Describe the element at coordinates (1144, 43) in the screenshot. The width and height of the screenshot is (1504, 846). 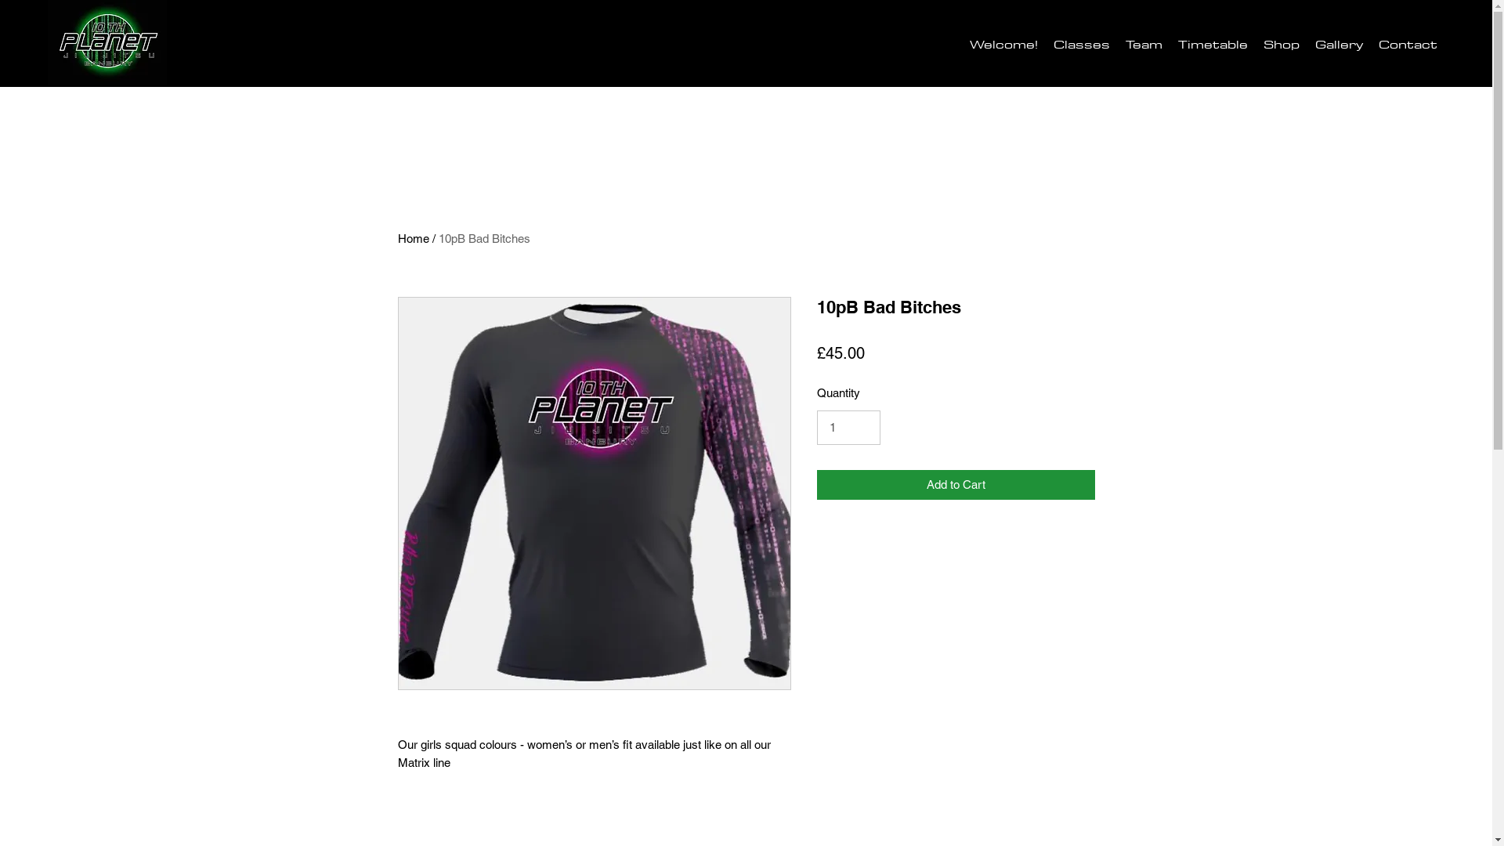
I see `Team` at that location.